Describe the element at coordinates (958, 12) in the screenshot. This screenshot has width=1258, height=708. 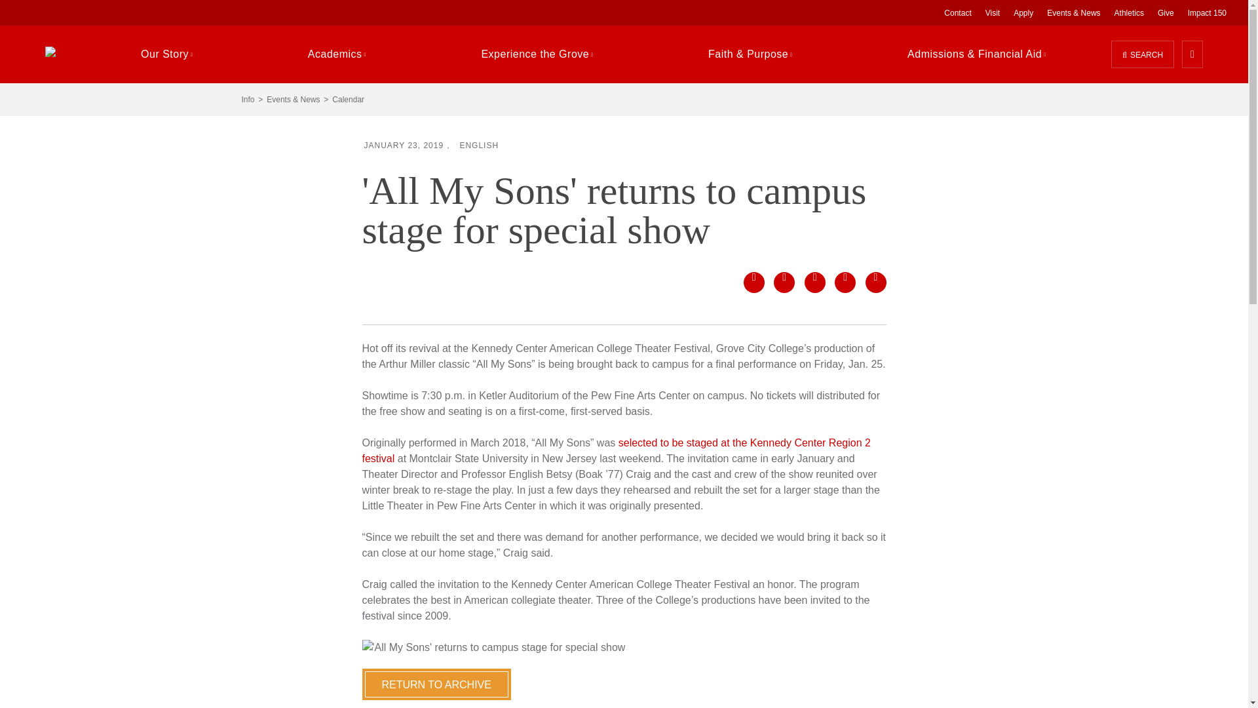
I see `Contact` at that location.